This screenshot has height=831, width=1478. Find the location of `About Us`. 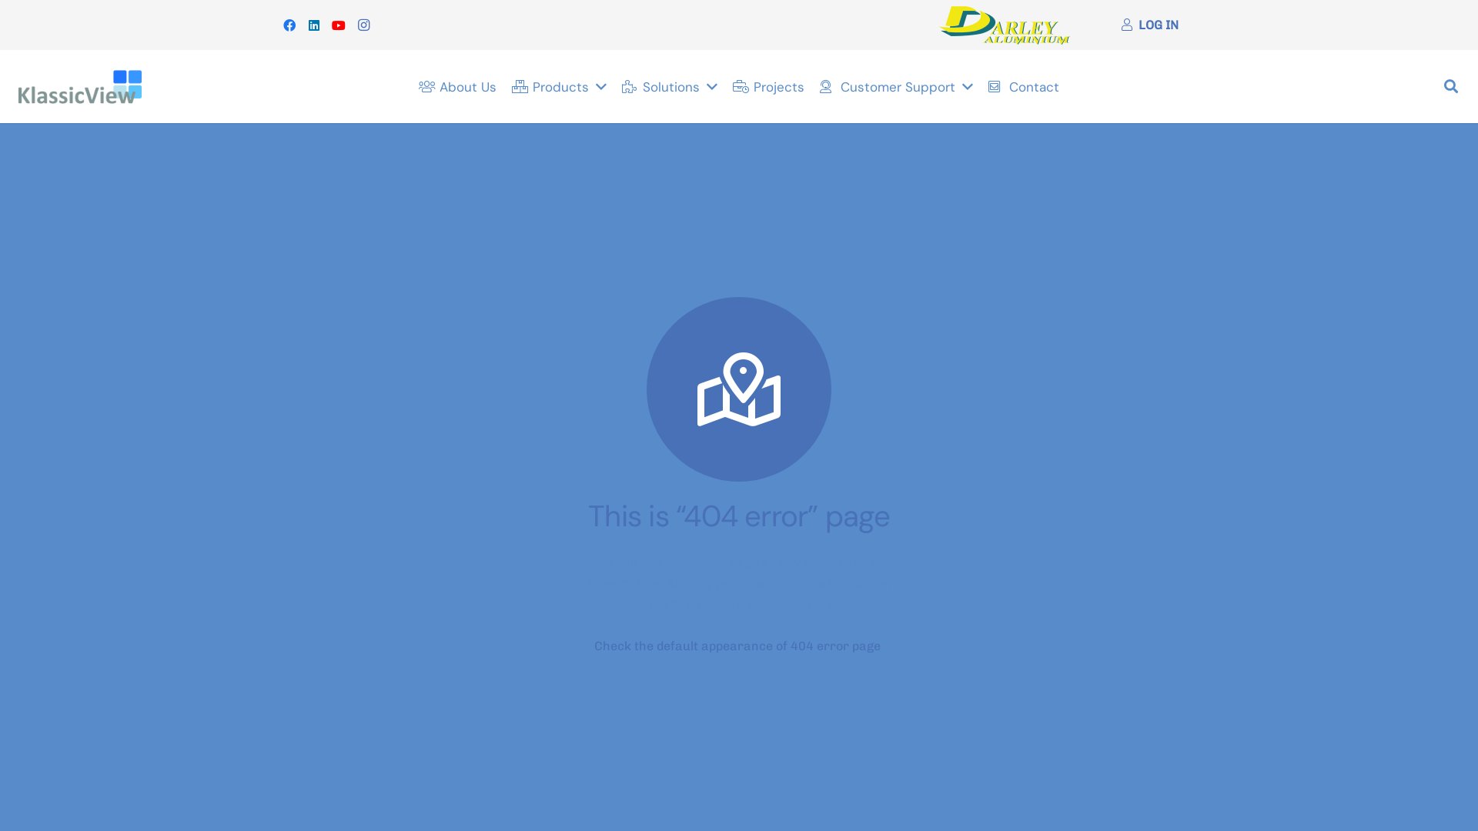

About Us is located at coordinates (457, 87).